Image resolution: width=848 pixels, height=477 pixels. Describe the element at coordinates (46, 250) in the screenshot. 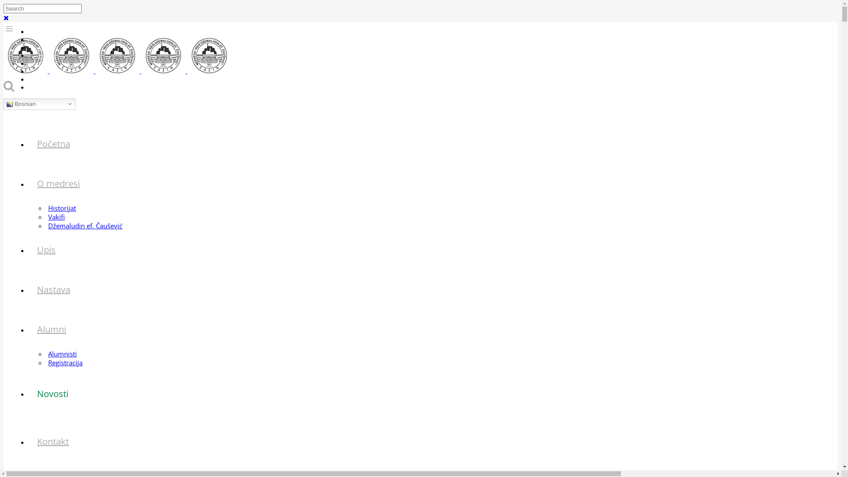

I see `Upis` at that location.